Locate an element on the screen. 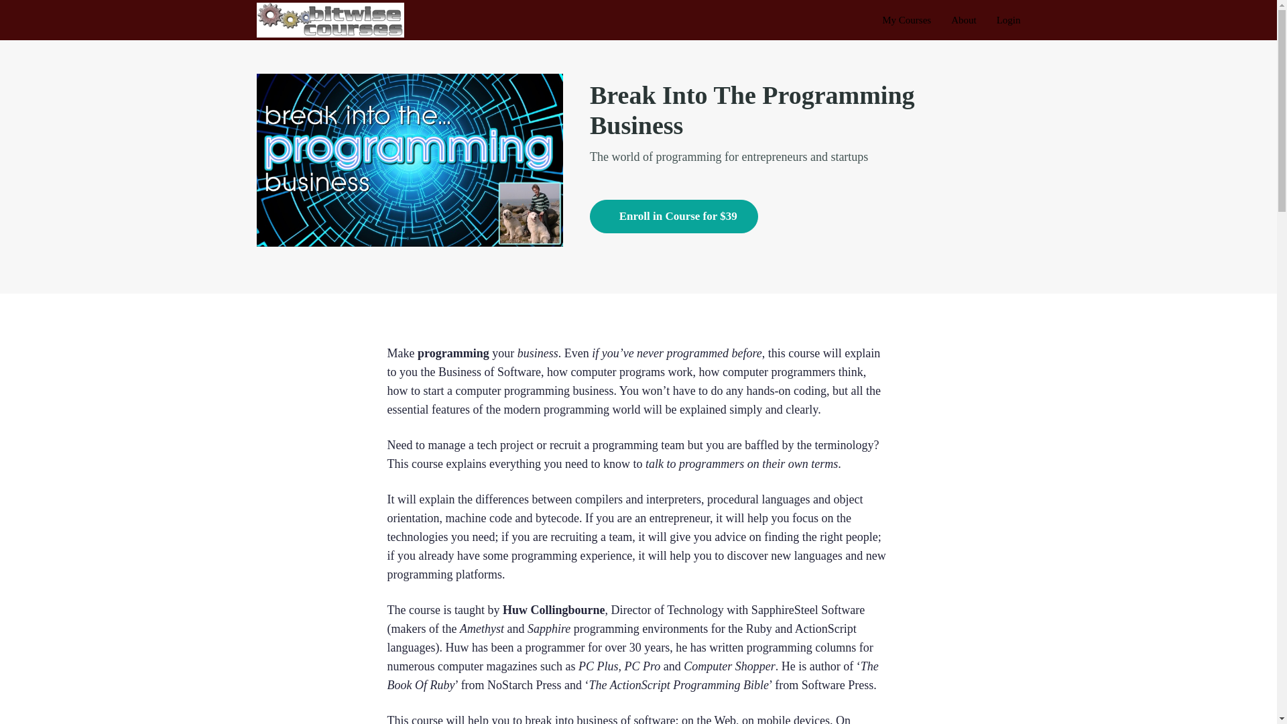 Image resolution: width=1287 pixels, height=724 pixels. My Courses is located at coordinates (906, 20).